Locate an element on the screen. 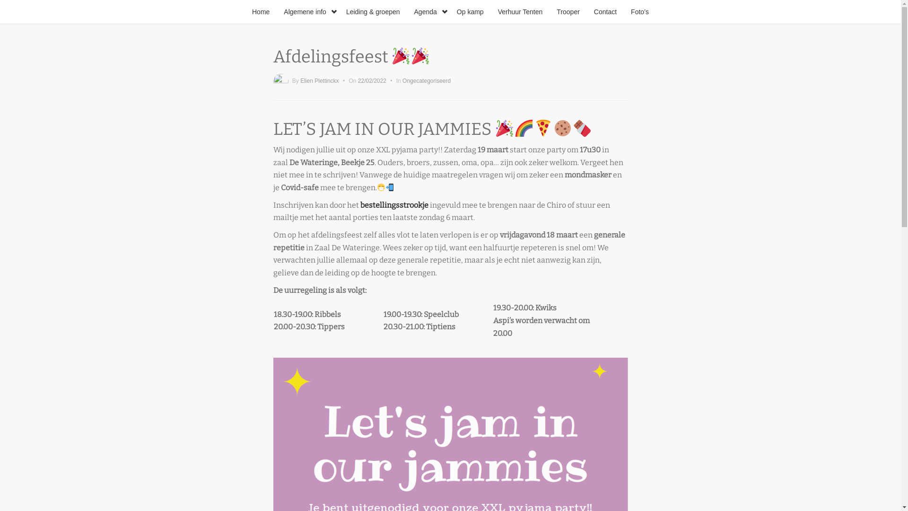 The height and width of the screenshot is (511, 908). Ongecategoriseerd is located at coordinates (427, 81).